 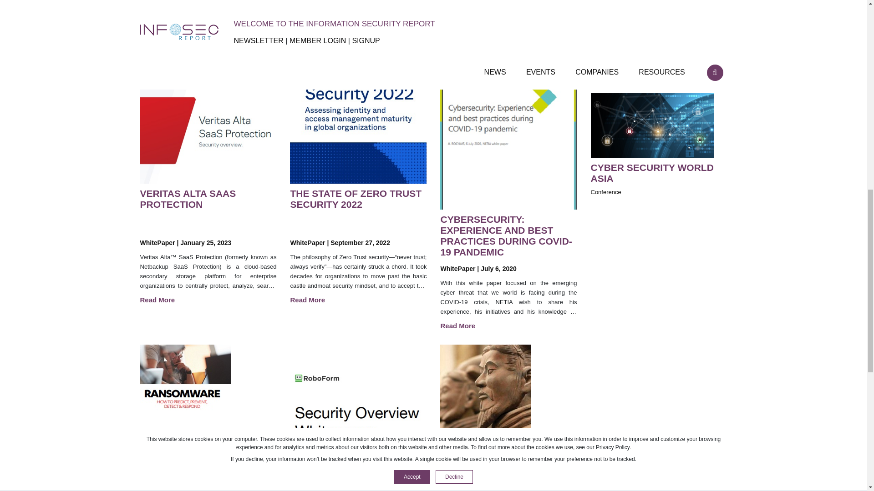 I want to click on Advertisement, so click(x=657, y=24).